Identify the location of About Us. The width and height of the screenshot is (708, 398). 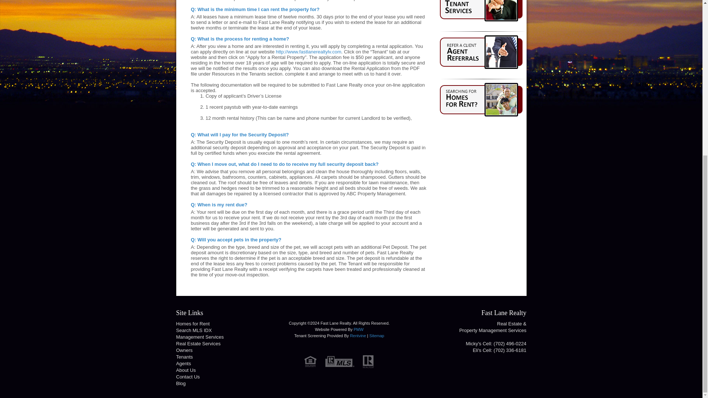
(186, 370).